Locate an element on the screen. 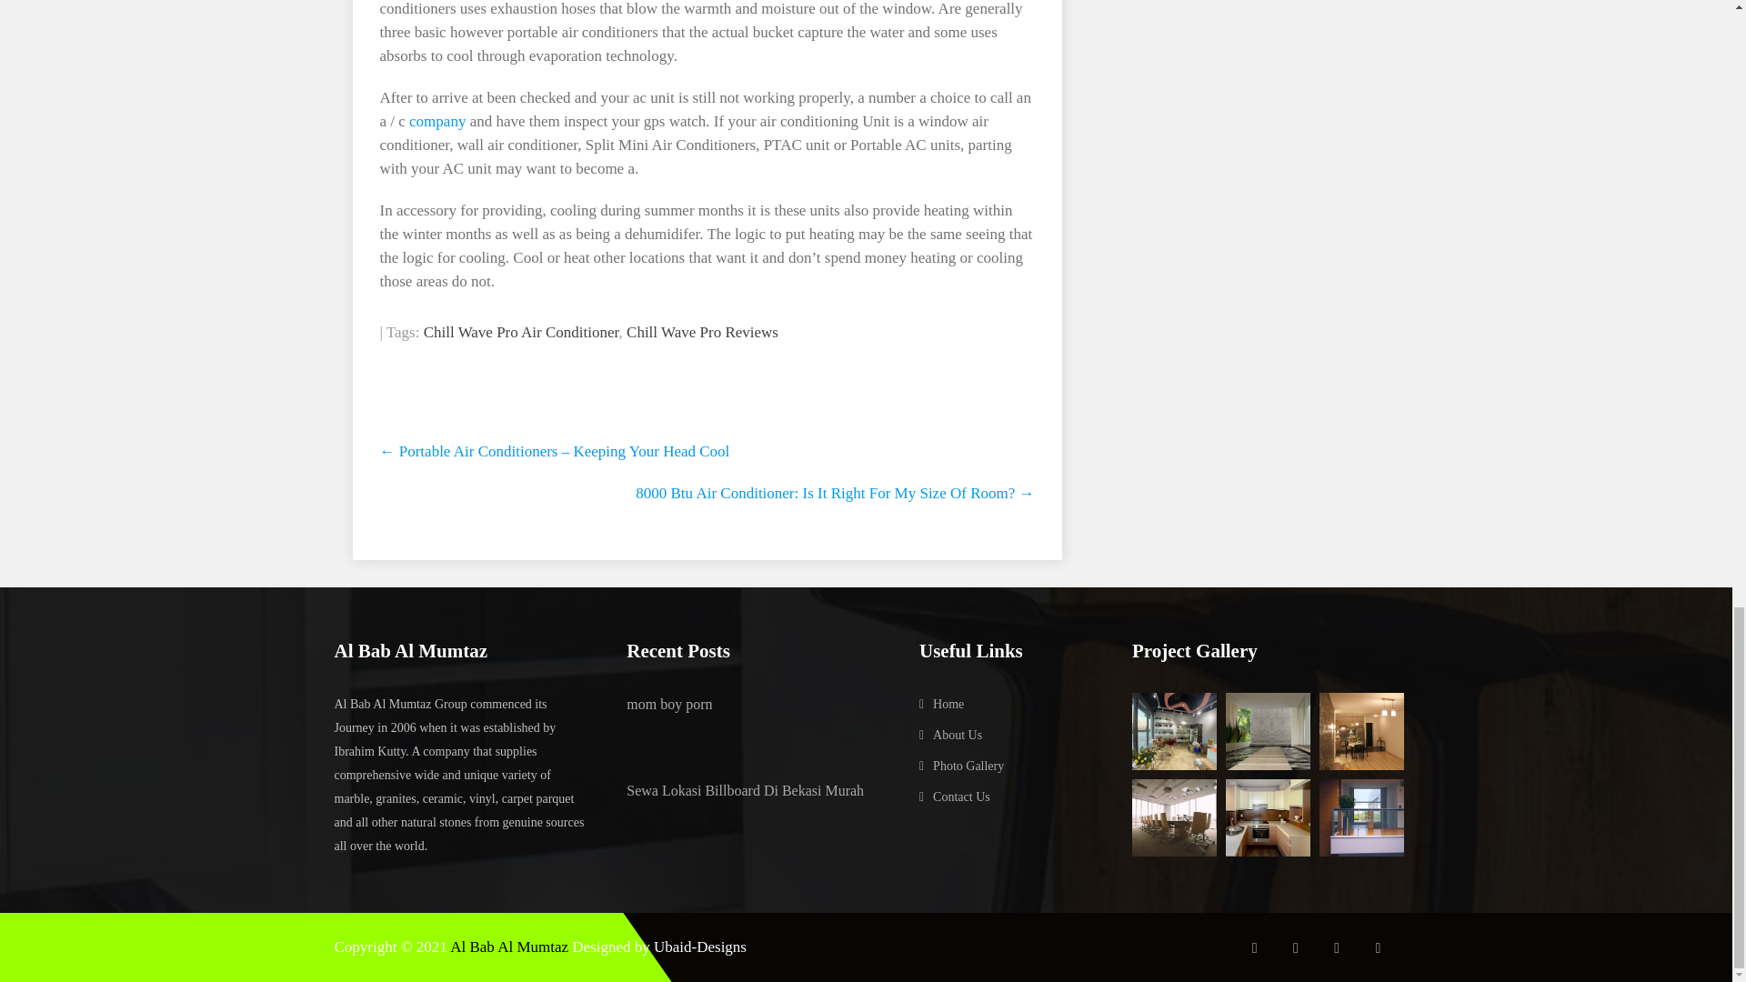 The image size is (1746, 982). Chill Wave Pro Air Conditioner is located at coordinates (522, 332).